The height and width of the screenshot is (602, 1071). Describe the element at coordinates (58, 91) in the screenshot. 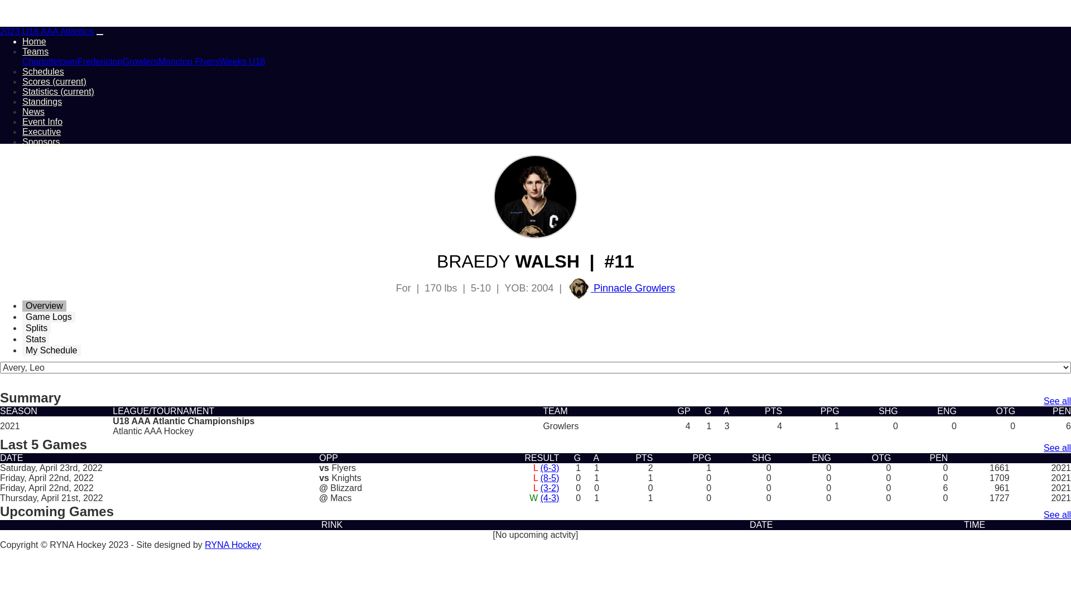

I see `Statistics (current)` at that location.